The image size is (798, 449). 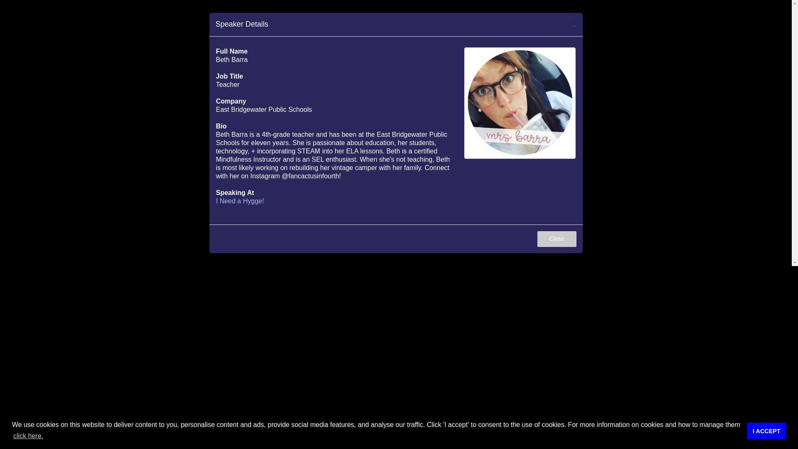 I want to click on I Need a Hygge!, so click(x=240, y=201).